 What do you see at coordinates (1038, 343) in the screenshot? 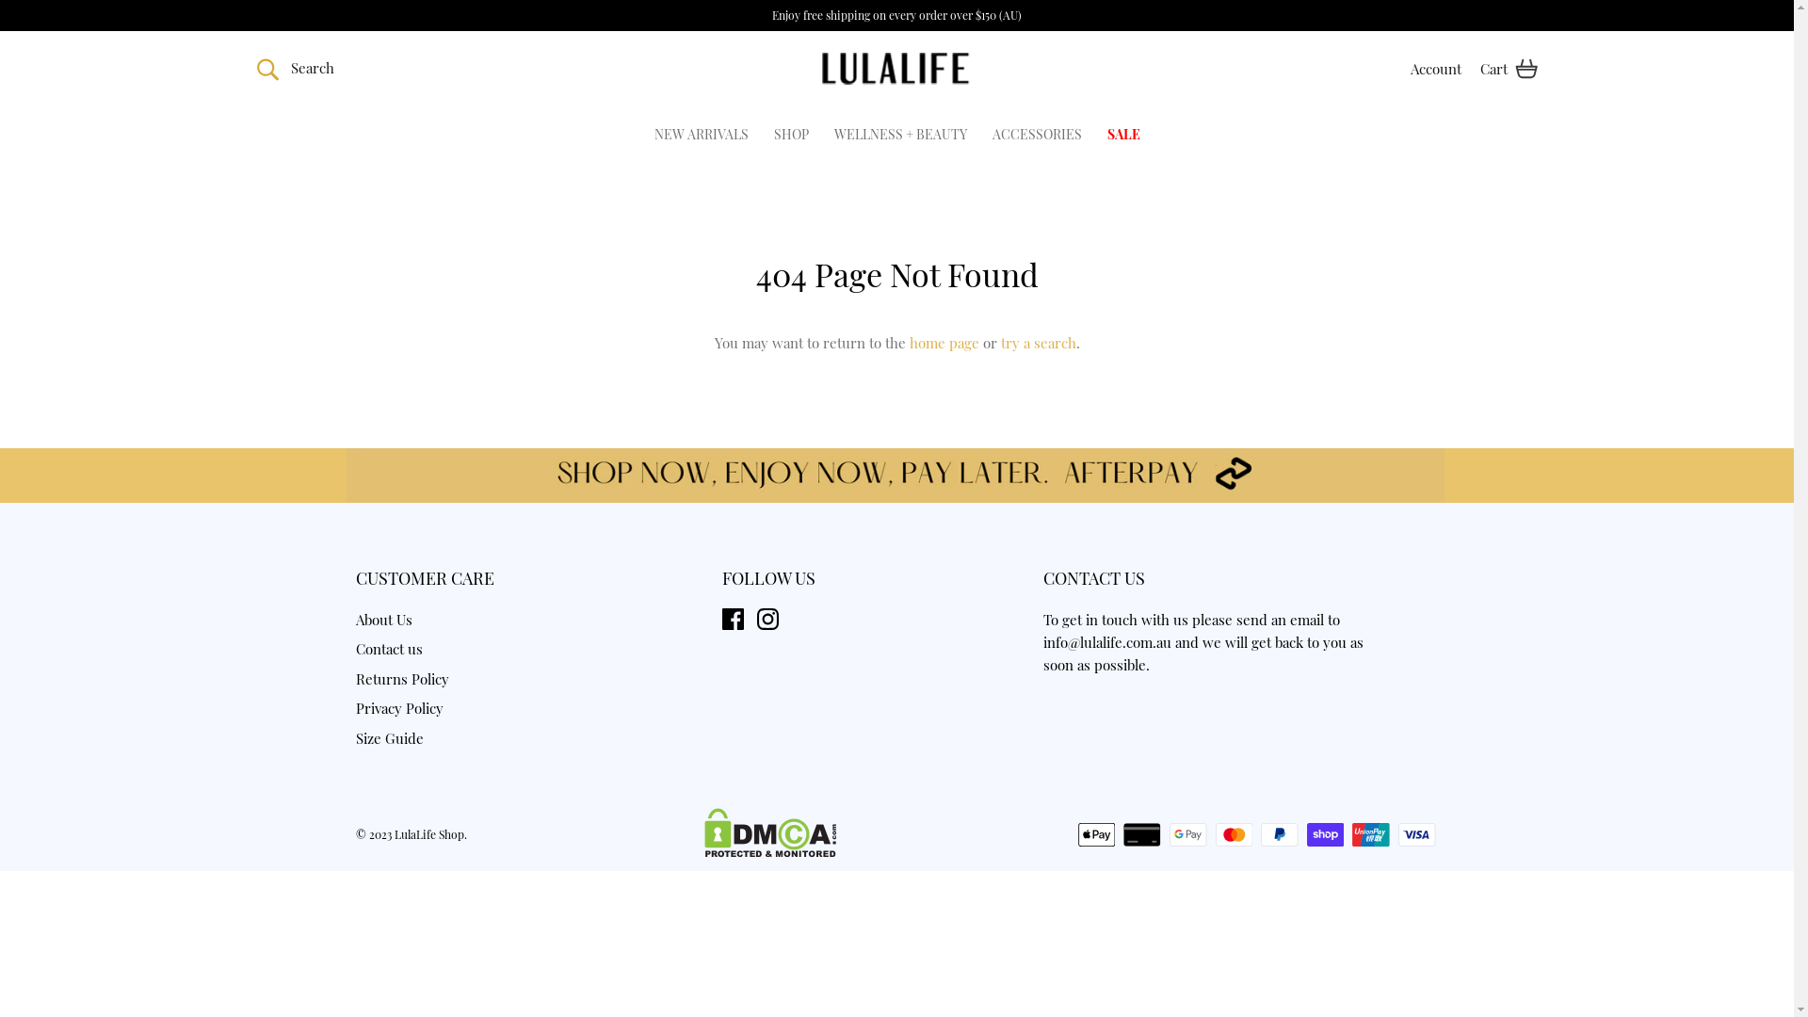
I see `try a search` at bounding box center [1038, 343].